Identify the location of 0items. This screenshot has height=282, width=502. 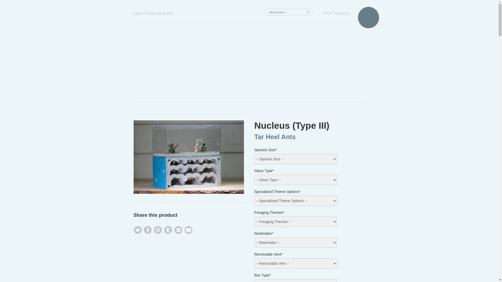
(328, 13).